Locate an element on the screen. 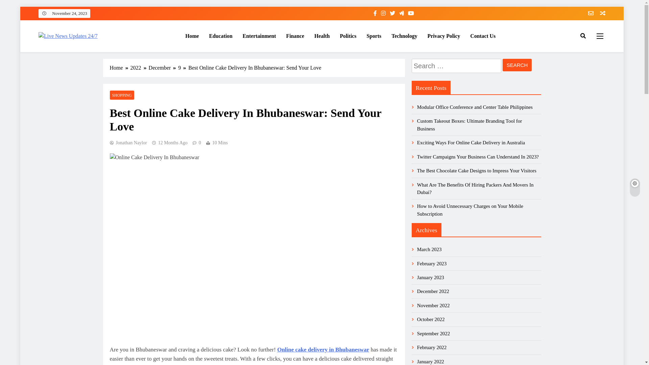  How to Avoid Unnecessary Charges on Your Mobile Subscription is located at coordinates (470, 210).